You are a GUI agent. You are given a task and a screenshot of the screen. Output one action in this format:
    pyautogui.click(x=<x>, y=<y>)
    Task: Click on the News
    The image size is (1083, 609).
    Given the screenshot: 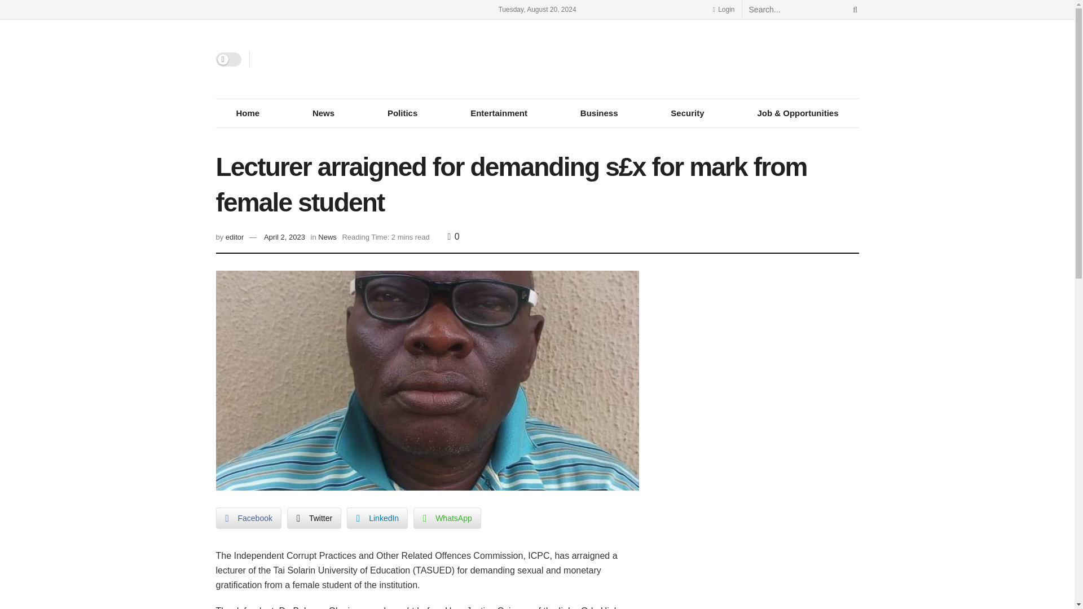 What is the action you would take?
    pyautogui.click(x=327, y=237)
    